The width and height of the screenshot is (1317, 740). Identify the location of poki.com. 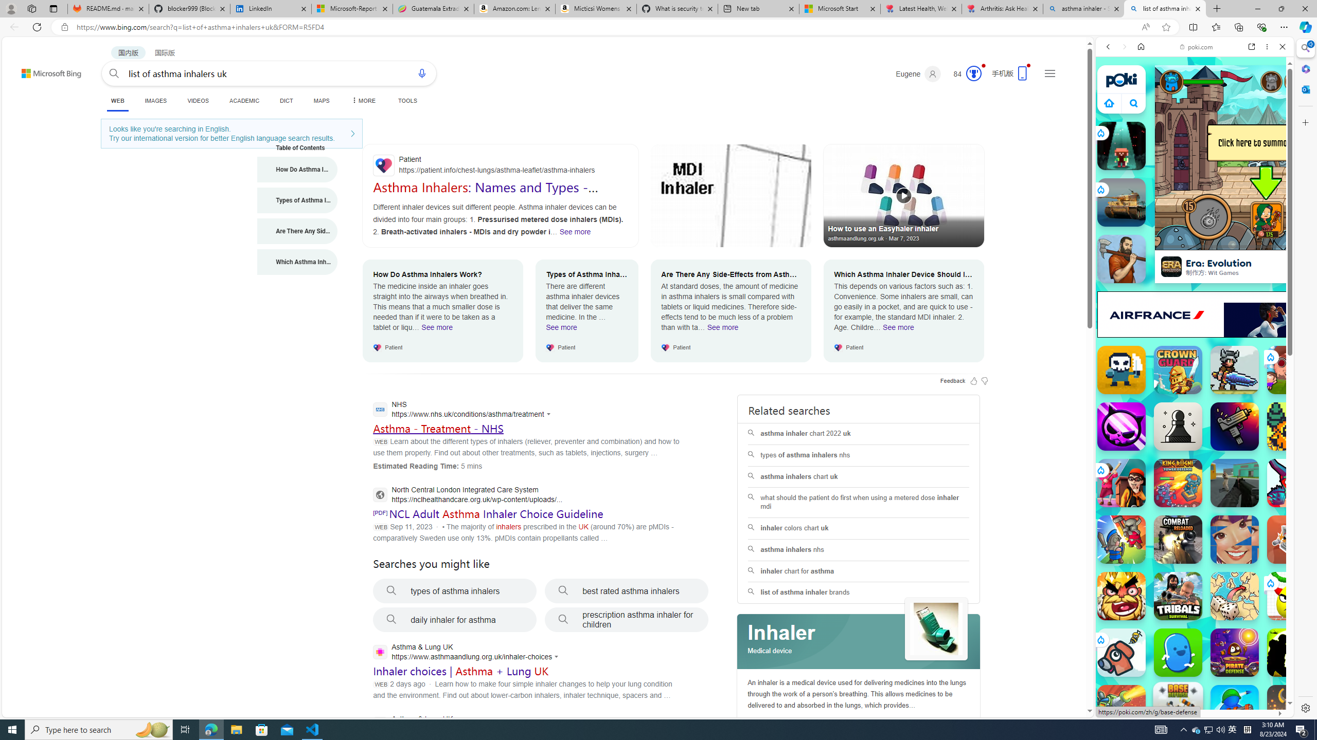
(1196, 47).